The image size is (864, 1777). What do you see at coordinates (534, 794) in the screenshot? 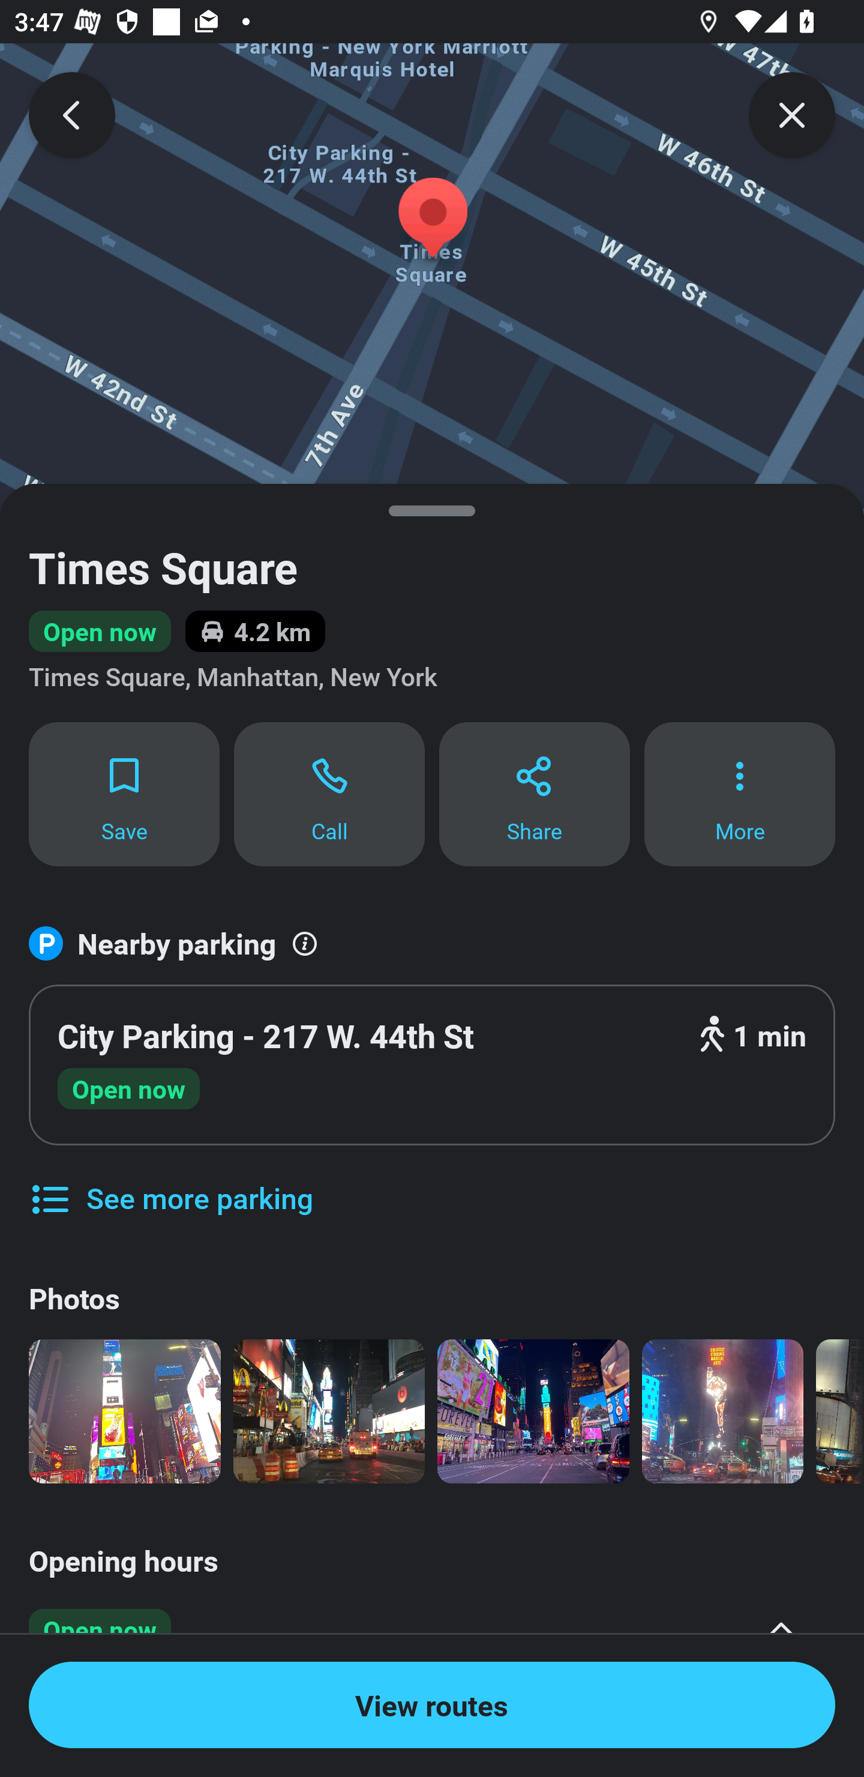
I see `Share` at bounding box center [534, 794].